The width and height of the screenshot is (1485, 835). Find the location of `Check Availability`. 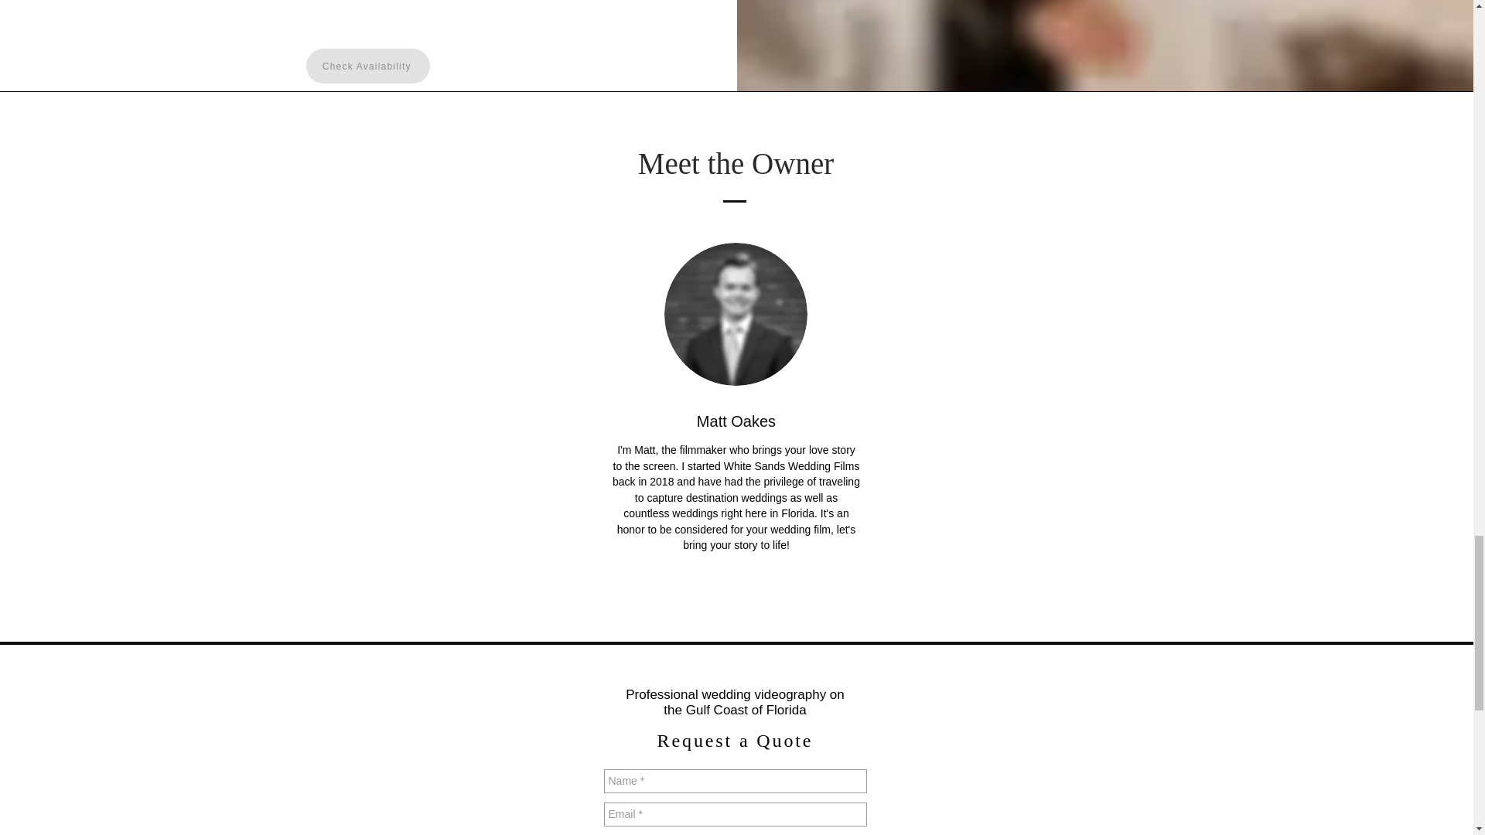

Check Availability is located at coordinates (368, 66).